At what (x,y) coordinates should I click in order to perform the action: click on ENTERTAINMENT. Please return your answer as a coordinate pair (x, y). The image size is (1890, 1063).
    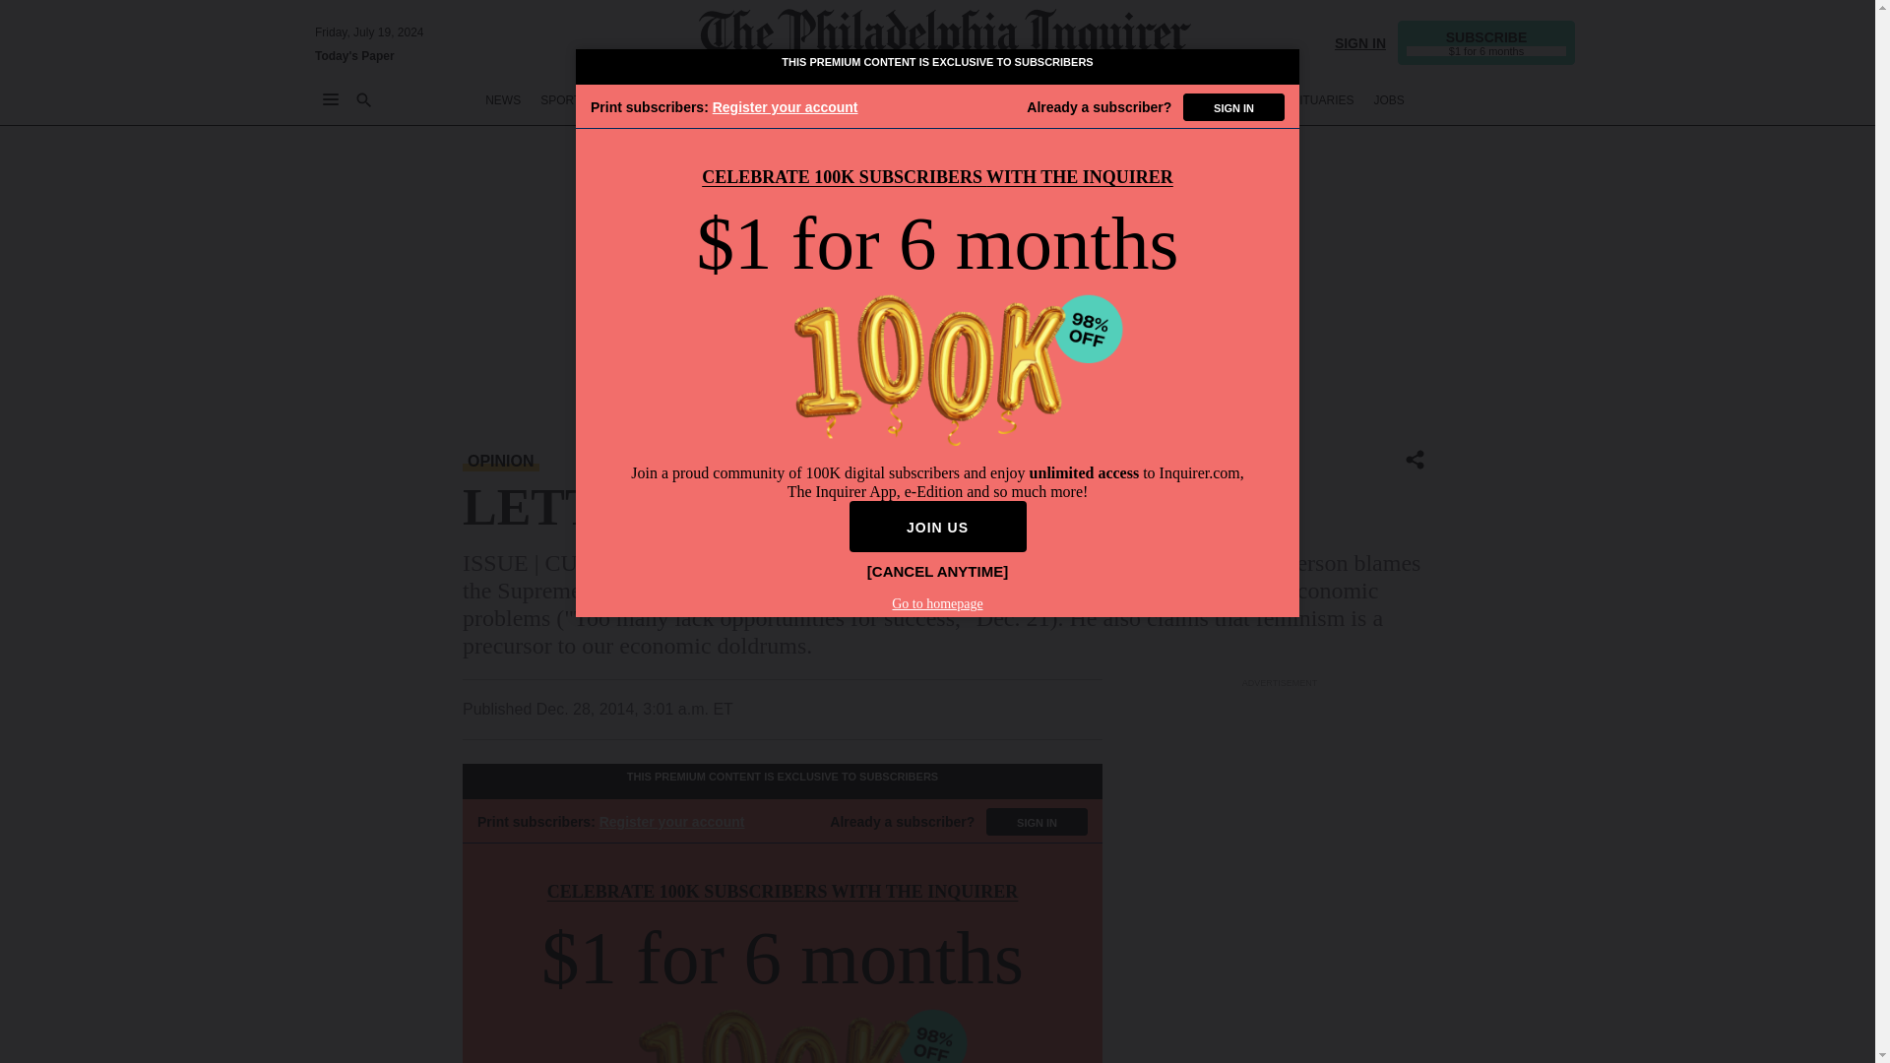
    Looking at the image, I should click on (951, 100).